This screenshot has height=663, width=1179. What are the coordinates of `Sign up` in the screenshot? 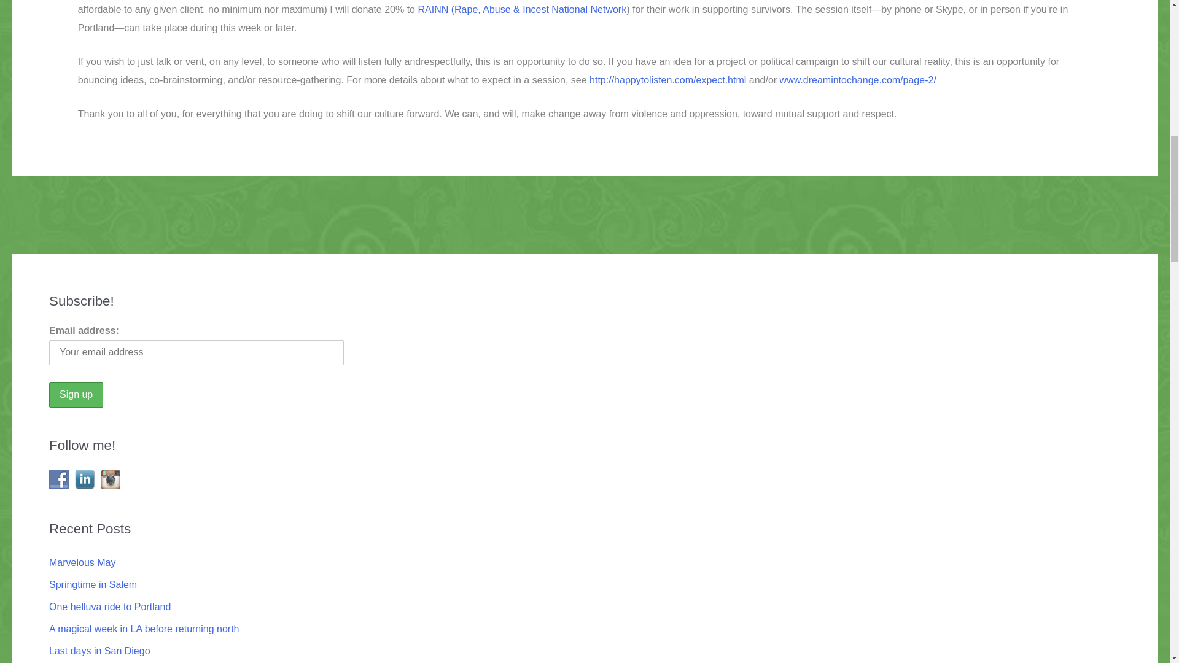 It's located at (76, 395).